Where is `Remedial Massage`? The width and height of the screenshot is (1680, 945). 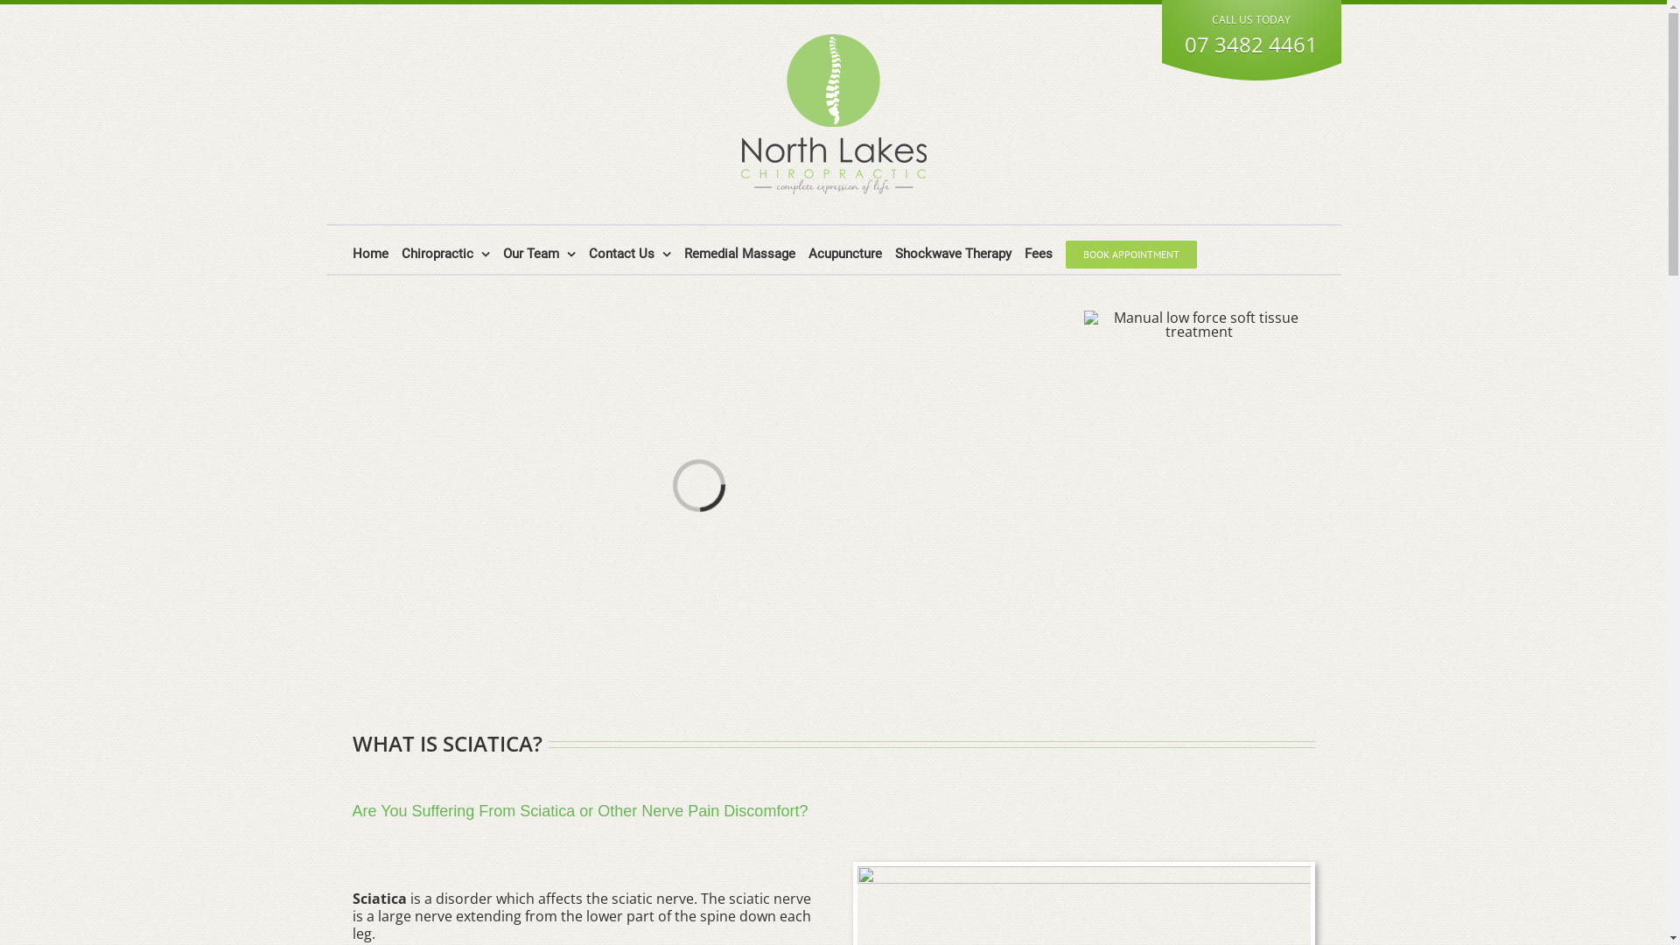 Remedial Massage is located at coordinates (740, 254).